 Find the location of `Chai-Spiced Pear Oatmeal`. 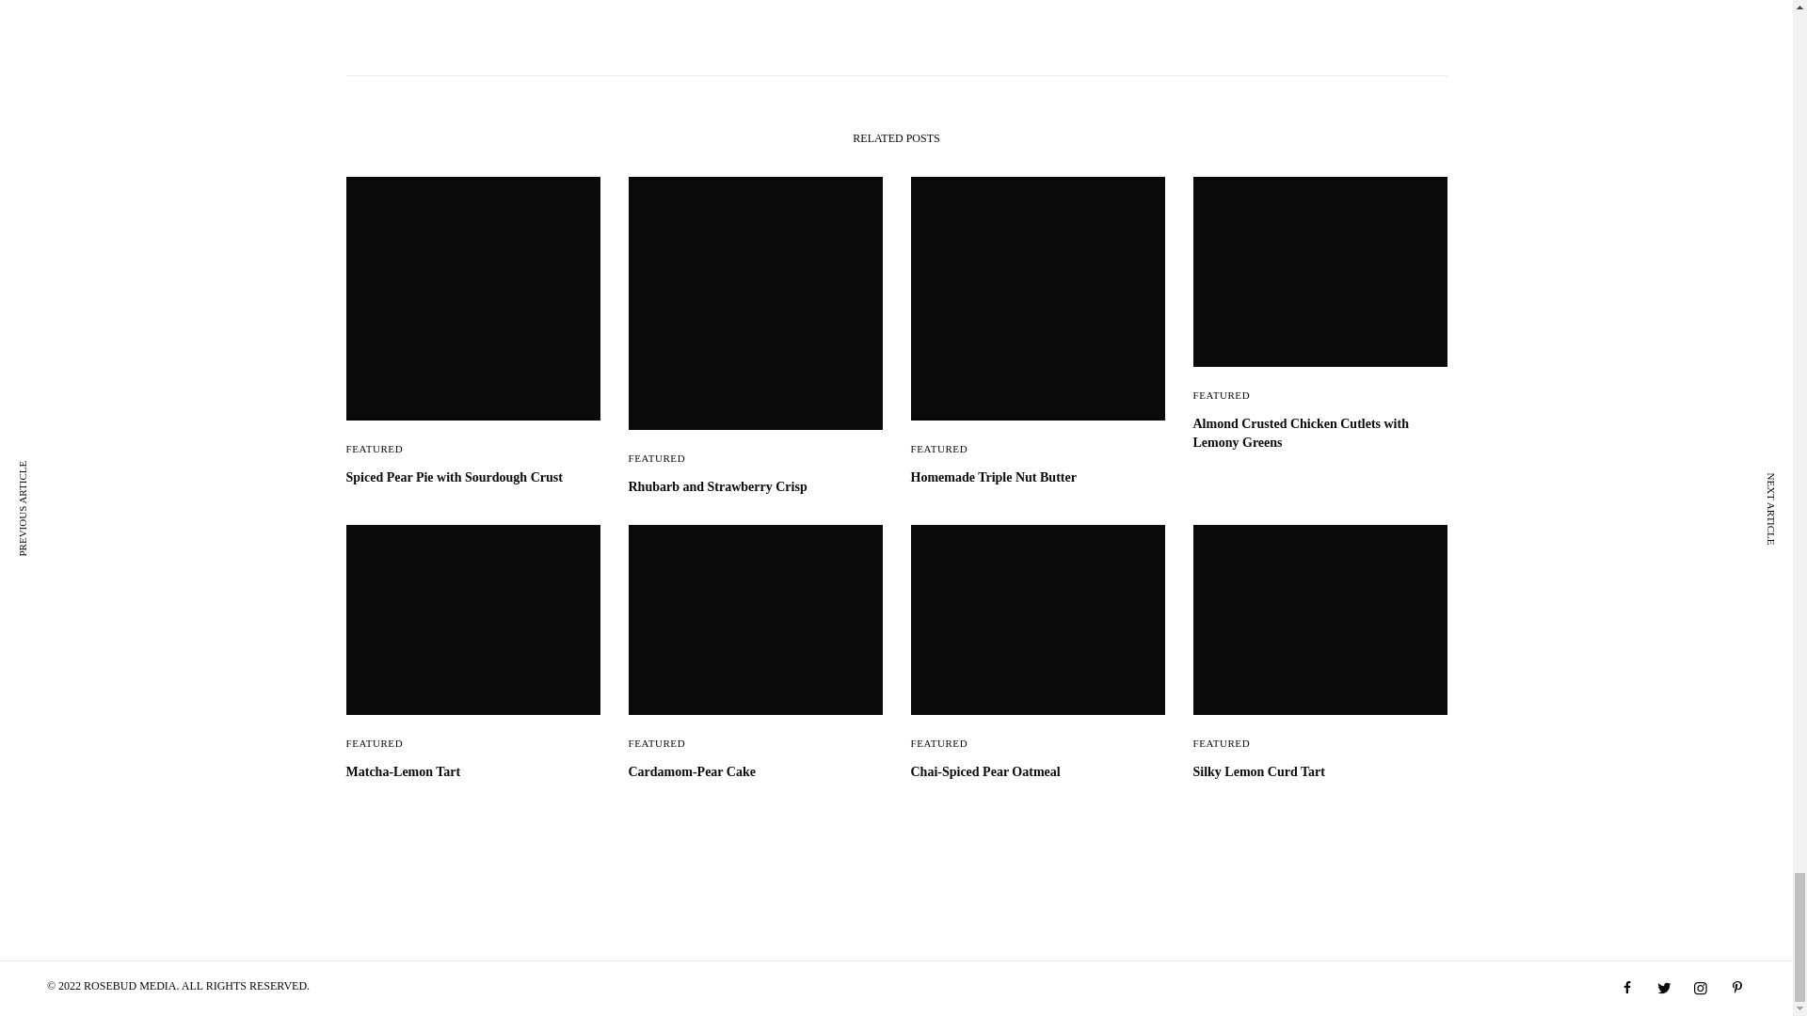

Chai-Spiced Pear Oatmeal is located at coordinates (1037, 771).